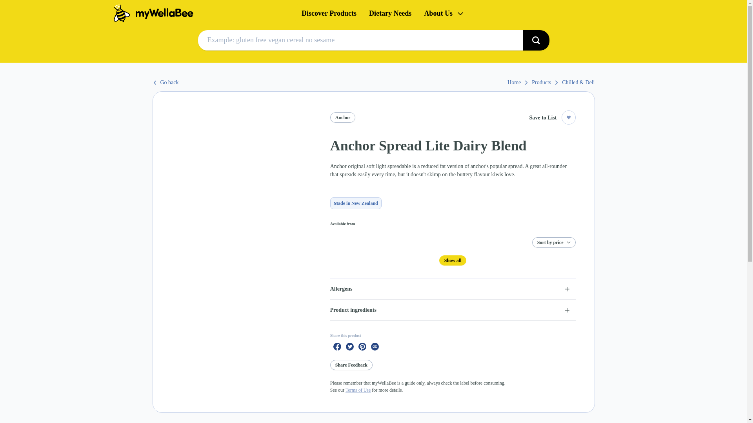  Describe the element at coordinates (351, 365) in the screenshot. I see `Share Feedback` at that location.